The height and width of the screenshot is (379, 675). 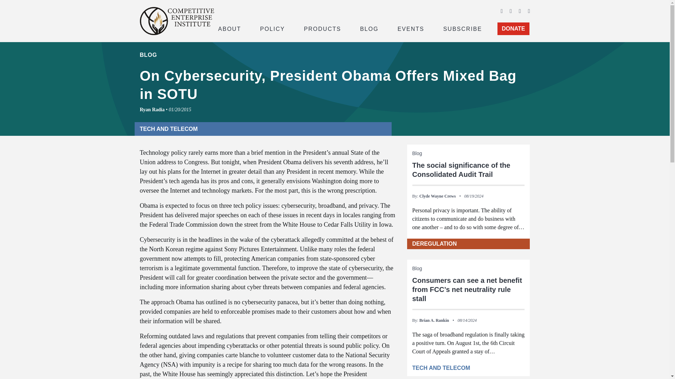 I want to click on DONATE, so click(x=513, y=29).